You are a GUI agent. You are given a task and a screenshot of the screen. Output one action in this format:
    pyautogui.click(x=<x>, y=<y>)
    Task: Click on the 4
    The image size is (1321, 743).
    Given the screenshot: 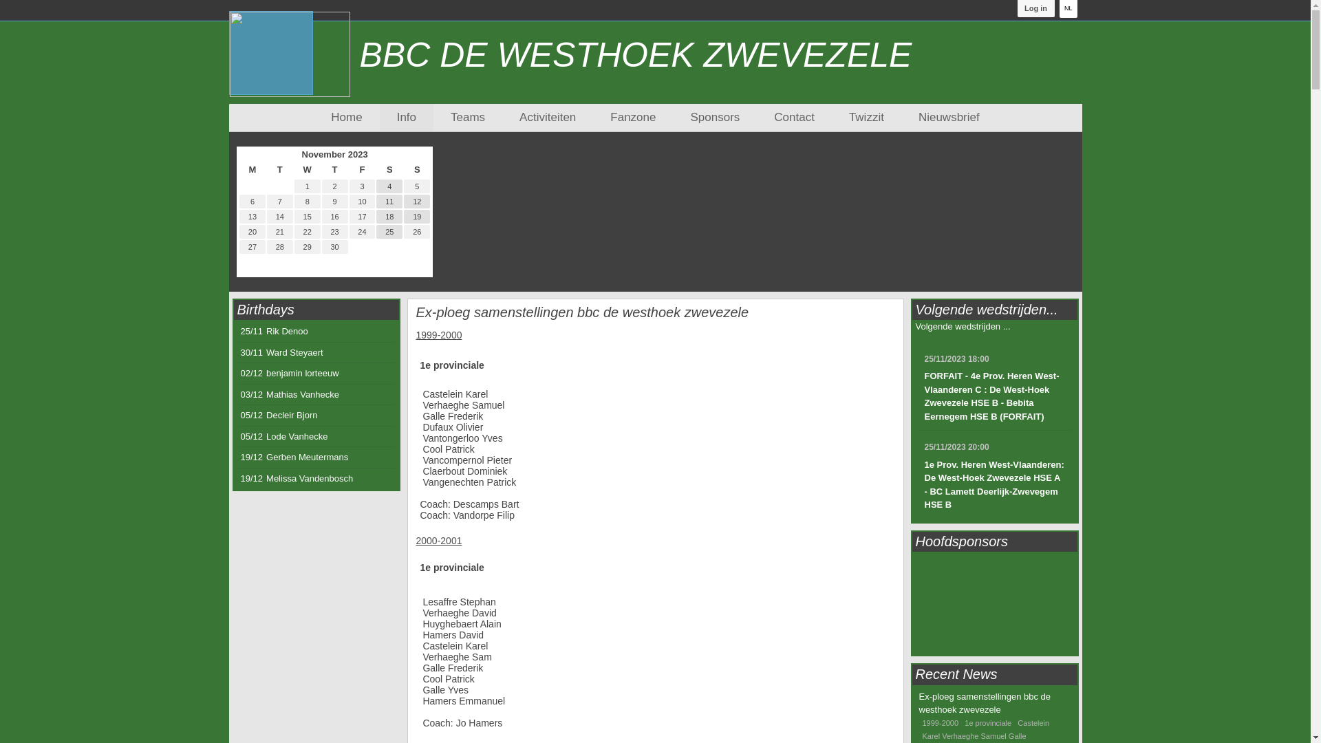 What is the action you would take?
    pyautogui.click(x=389, y=186)
    